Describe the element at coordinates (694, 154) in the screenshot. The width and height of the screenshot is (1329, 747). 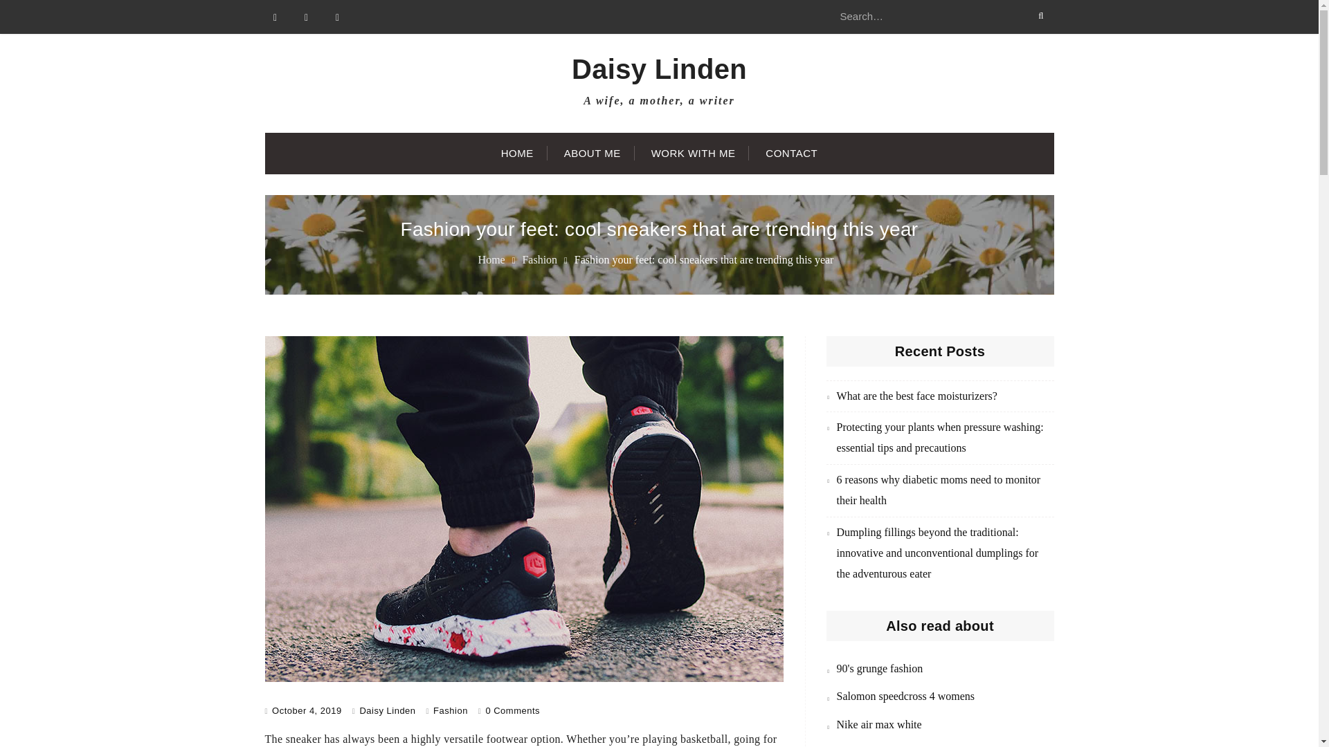
I see `WORK WITH ME` at that location.